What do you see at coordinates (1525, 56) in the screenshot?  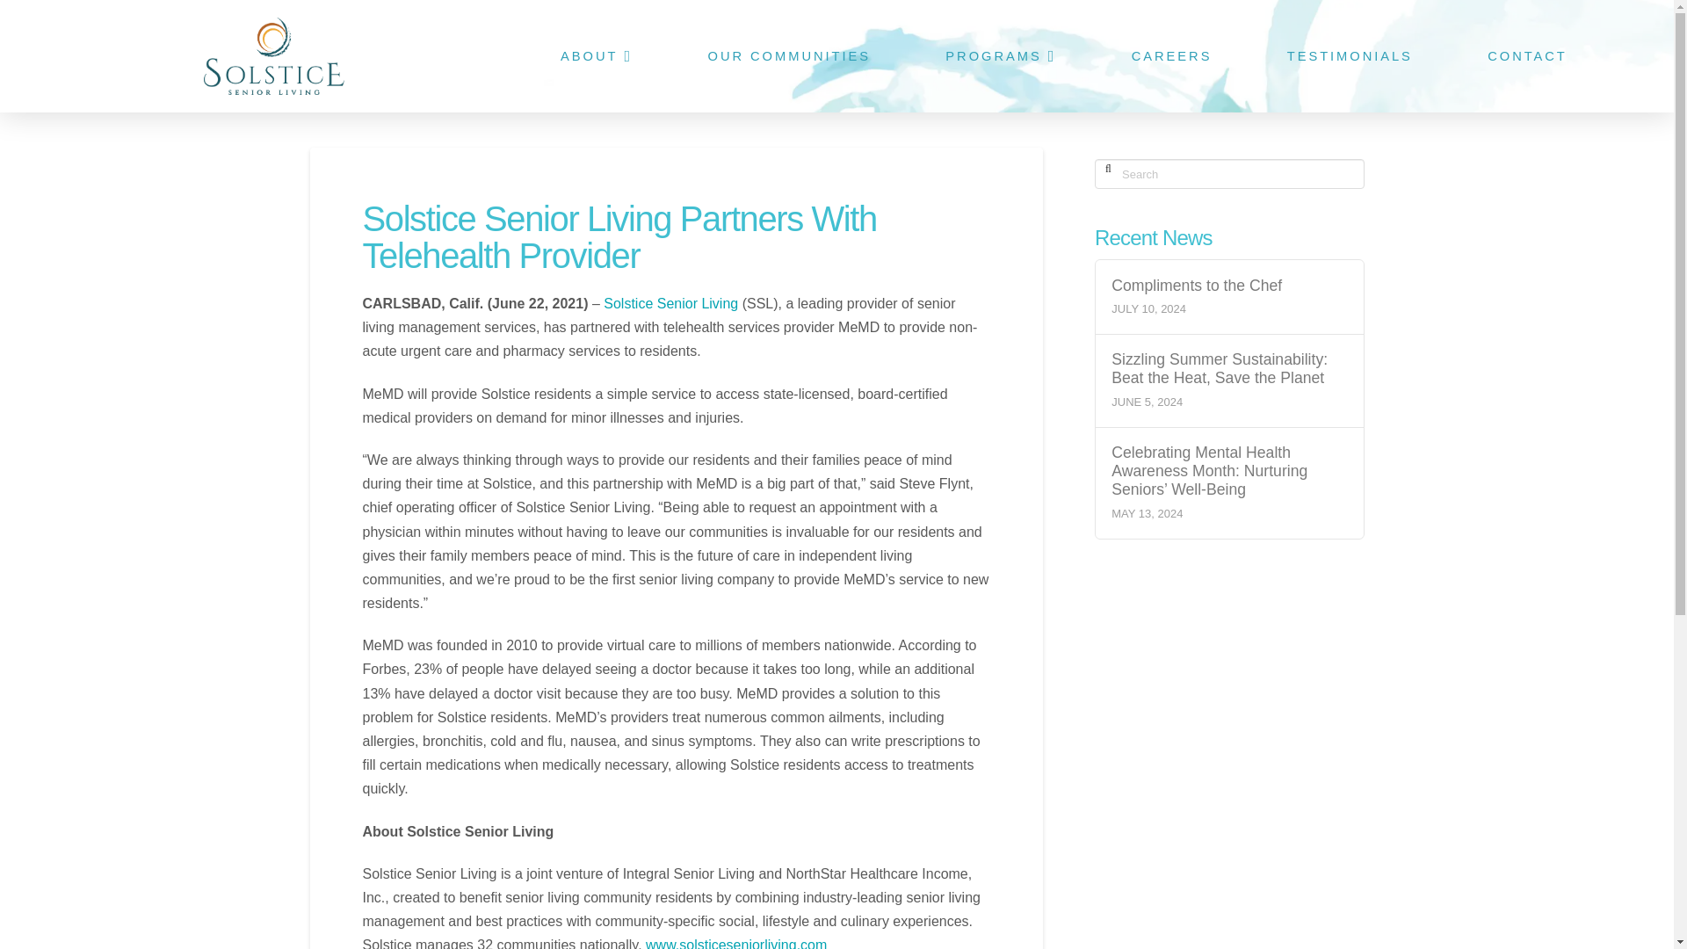 I see `CONTACT` at bounding box center [1525, 56].